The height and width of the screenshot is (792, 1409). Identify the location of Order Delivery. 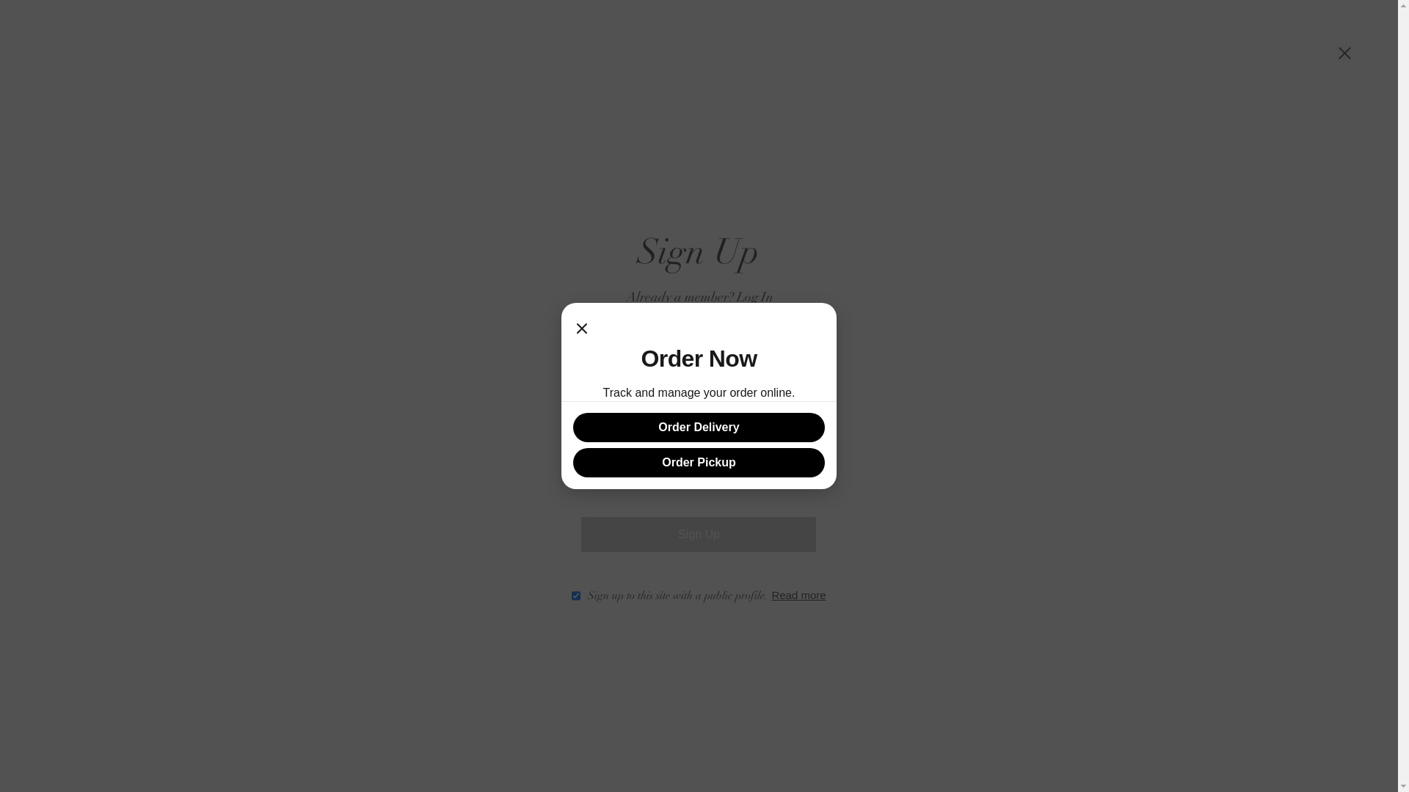
(699, 428).